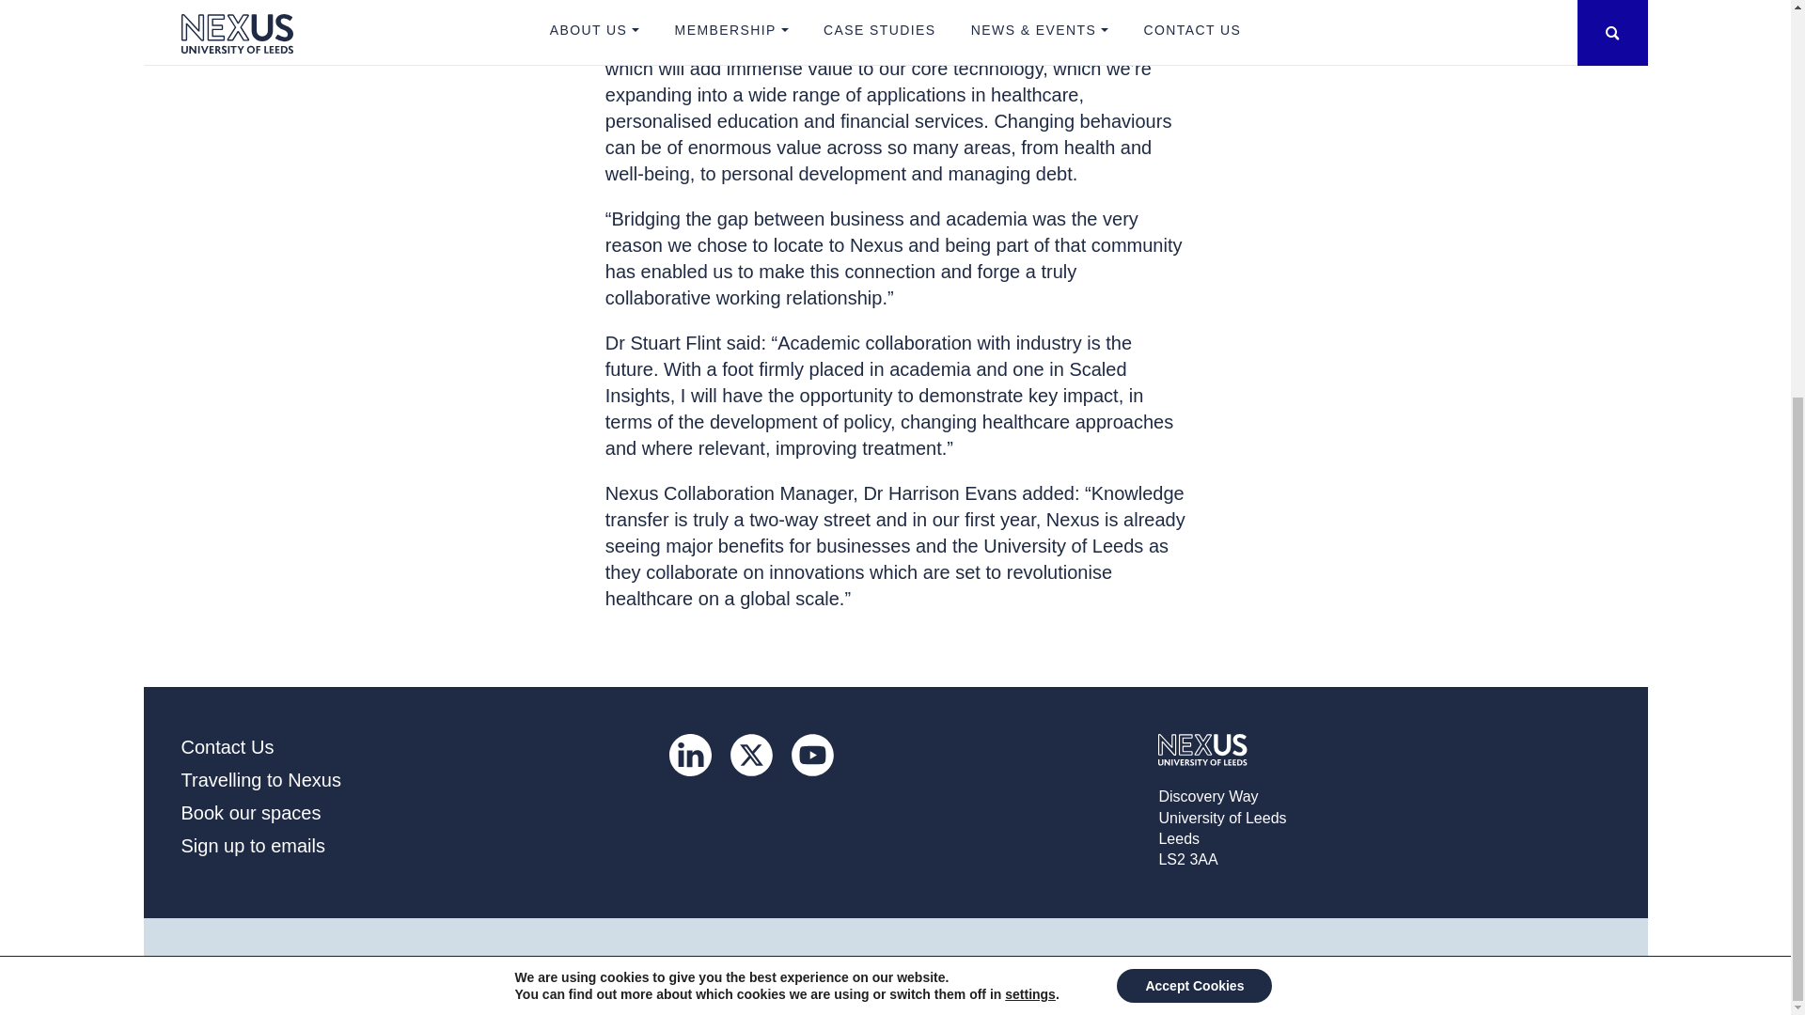 This screenshot has height=1015, width=1805. Describe the element at coordinates (683, 965) in the screenshot. I see `Membership` at that location.